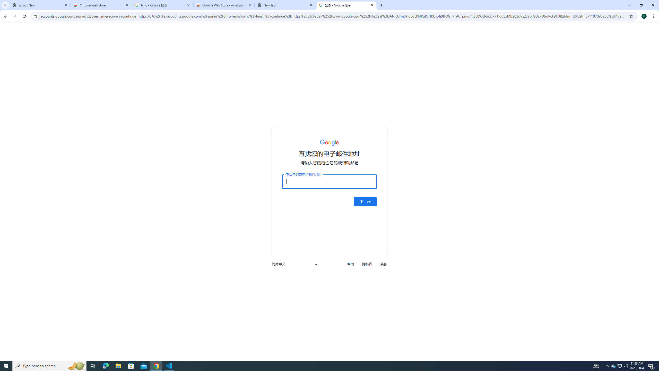 This screenshot has width=659, height=371. I want to click on Compare, so click(554, 42).